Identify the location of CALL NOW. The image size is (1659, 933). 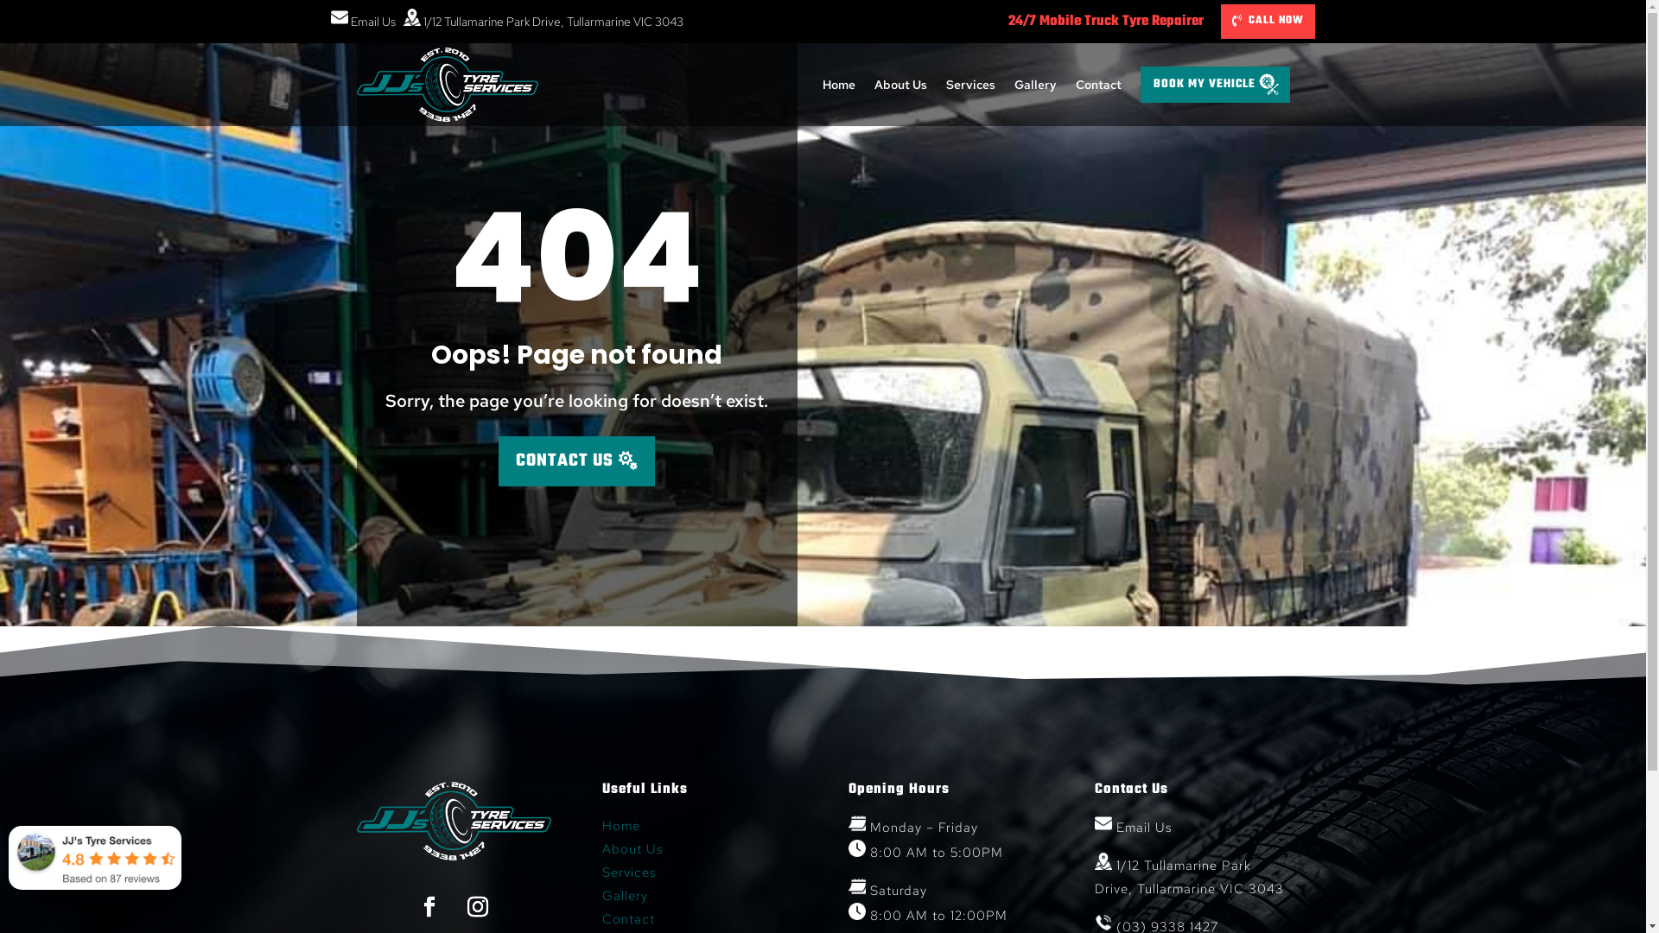
(1268, 22).